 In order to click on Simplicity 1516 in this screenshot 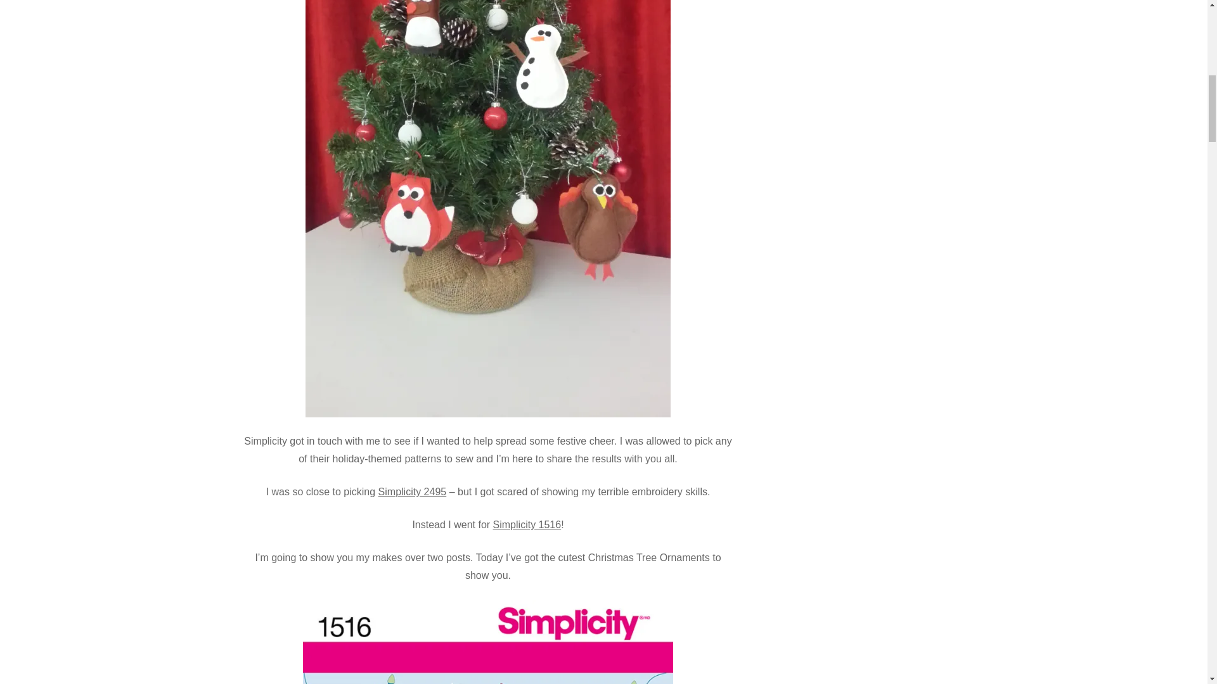, I will do `click(527, 524)`.